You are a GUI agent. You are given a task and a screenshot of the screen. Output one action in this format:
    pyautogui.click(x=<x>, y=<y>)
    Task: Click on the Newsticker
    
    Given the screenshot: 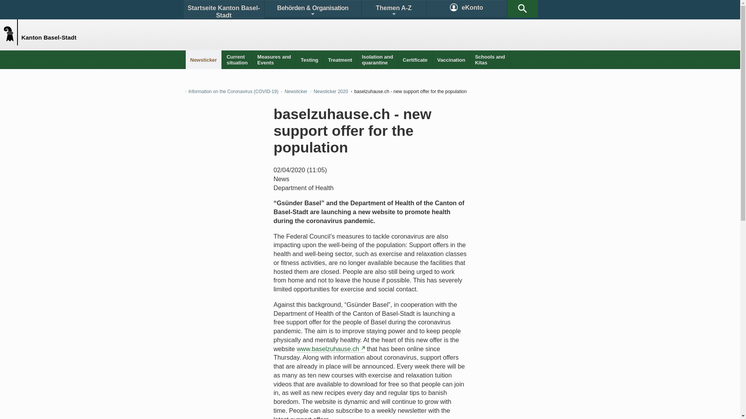 What is the action you would take?
    pyautogui.click(x=204, y=60)
    